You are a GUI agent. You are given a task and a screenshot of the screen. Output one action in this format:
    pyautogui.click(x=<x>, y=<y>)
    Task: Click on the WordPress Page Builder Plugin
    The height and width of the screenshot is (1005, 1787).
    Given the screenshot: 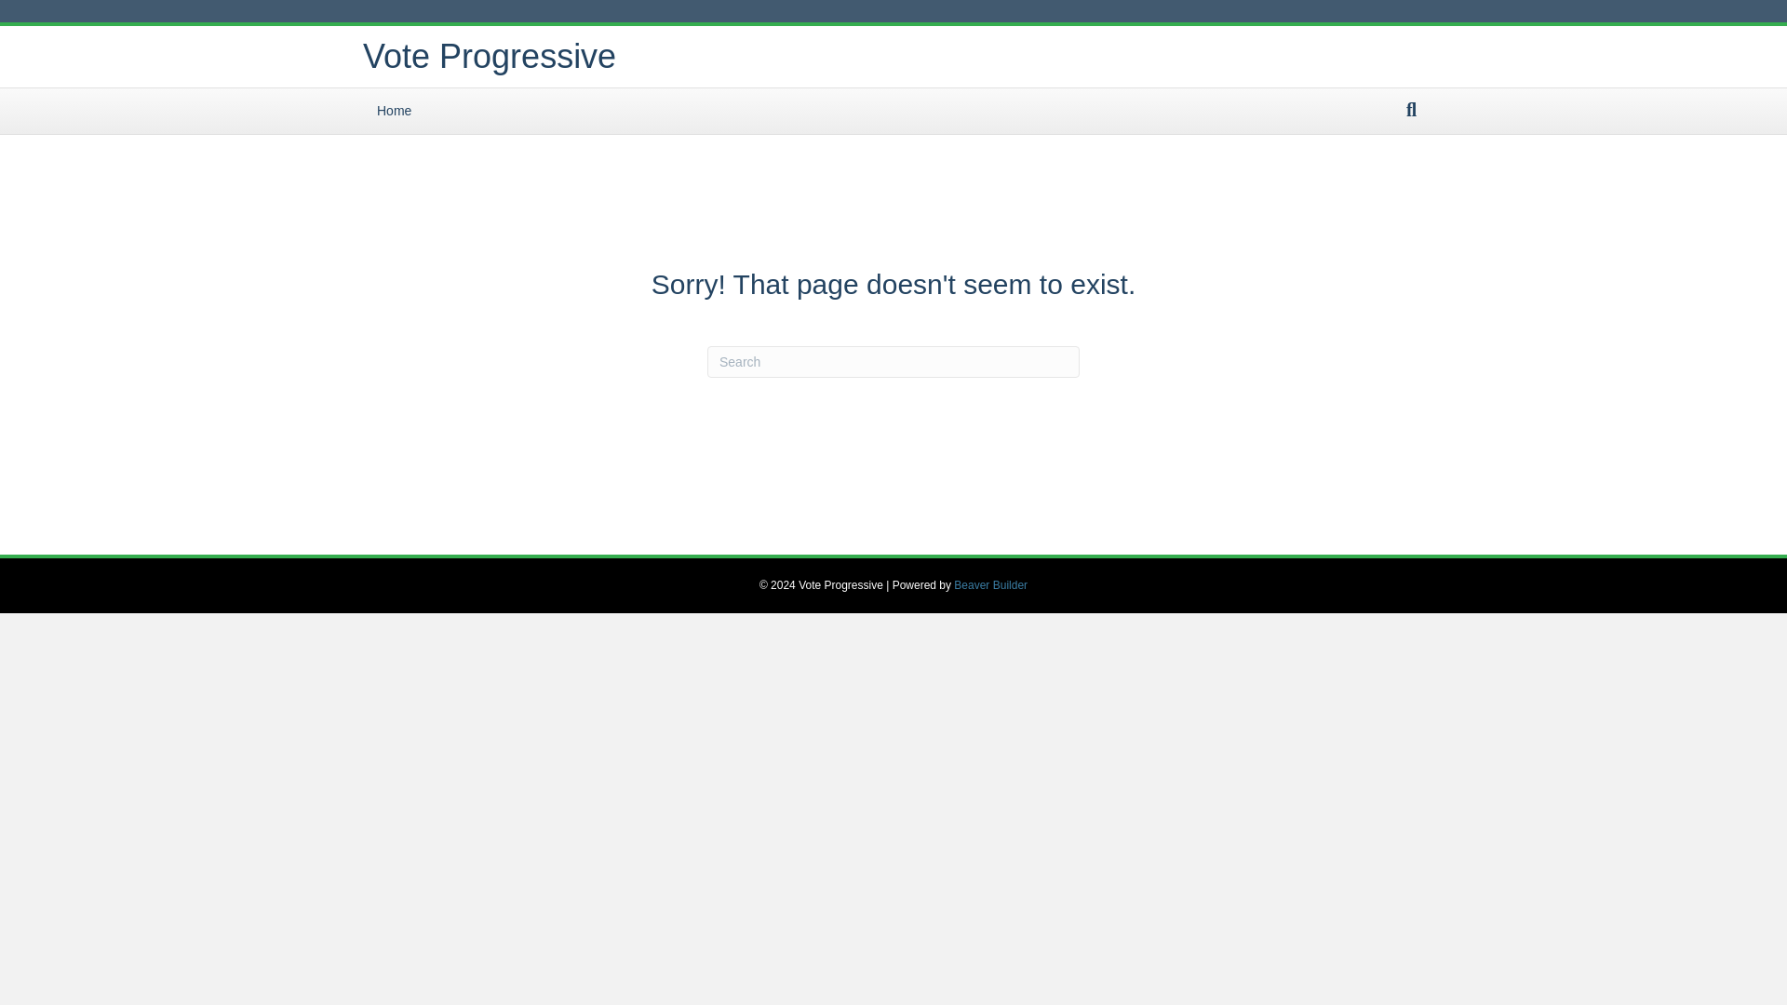 What is the action you would take?
    pyautogui.click(x=990, y=585)
    